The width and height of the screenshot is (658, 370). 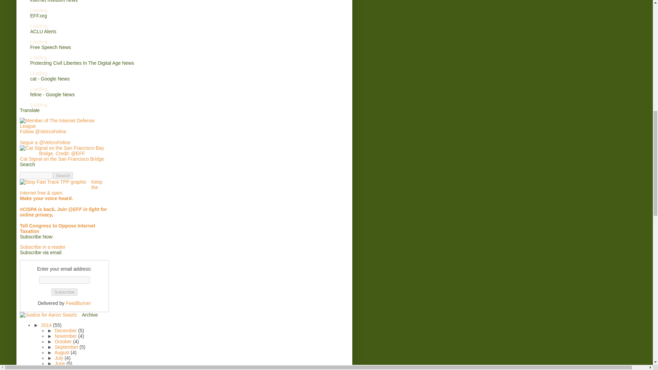 What do you see at coordinates (40, 105) in the screenshot?
I see `Loading...` at bounding box center [40, 105].